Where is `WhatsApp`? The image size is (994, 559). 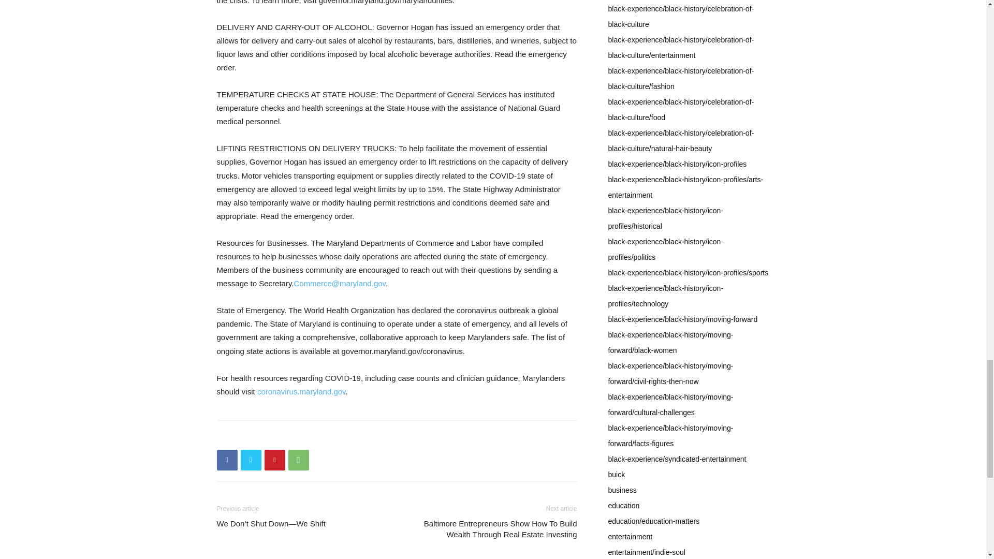
WhatsApp is located at coordinates (298, 460).